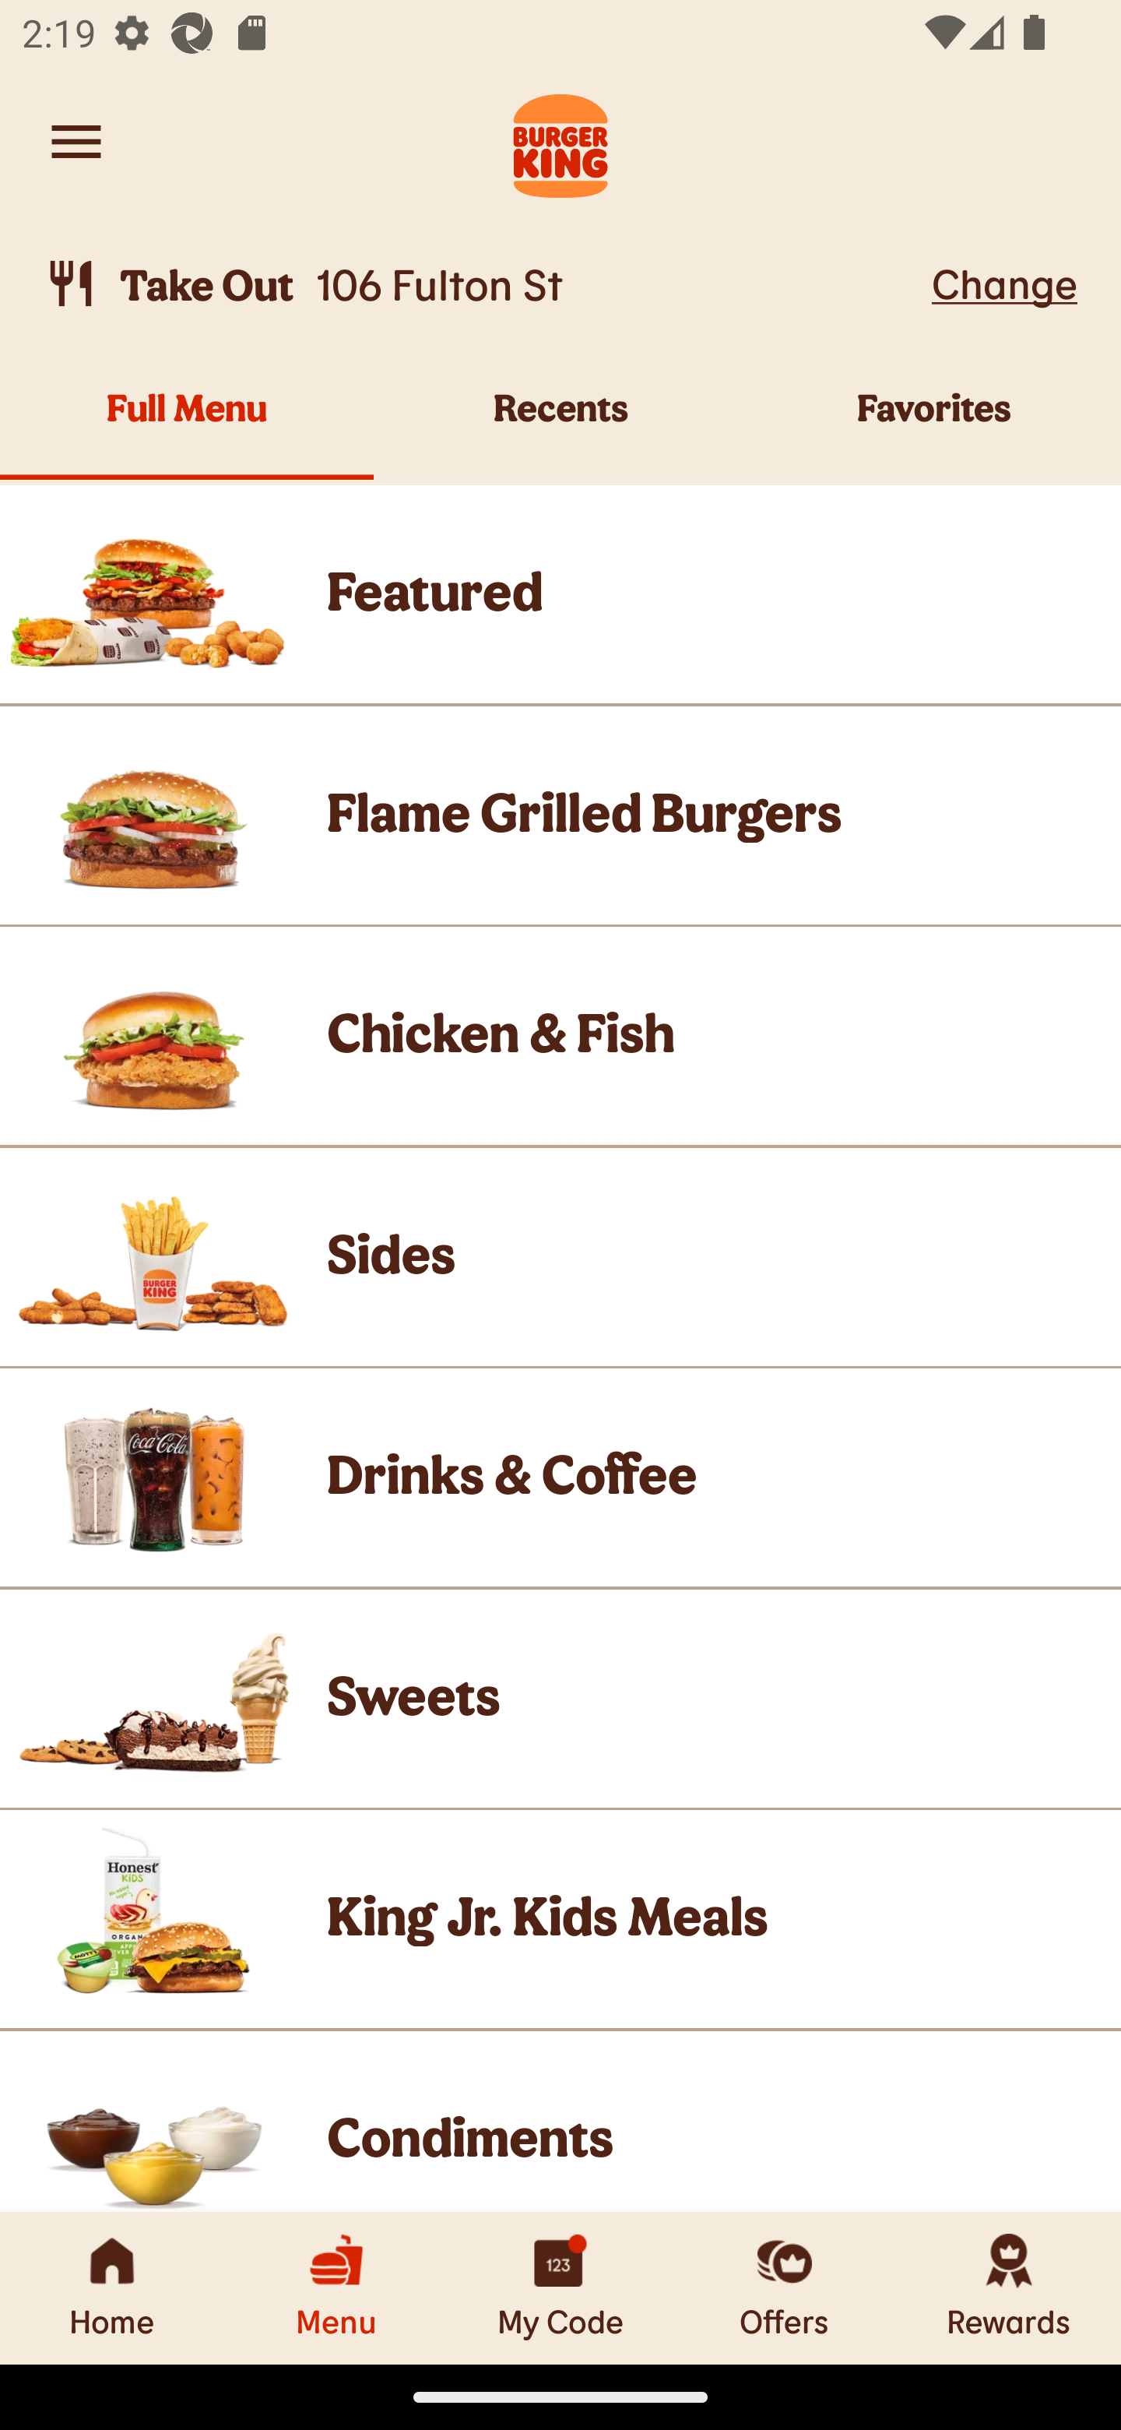  I want to click on Menu, so click(336, 2287).